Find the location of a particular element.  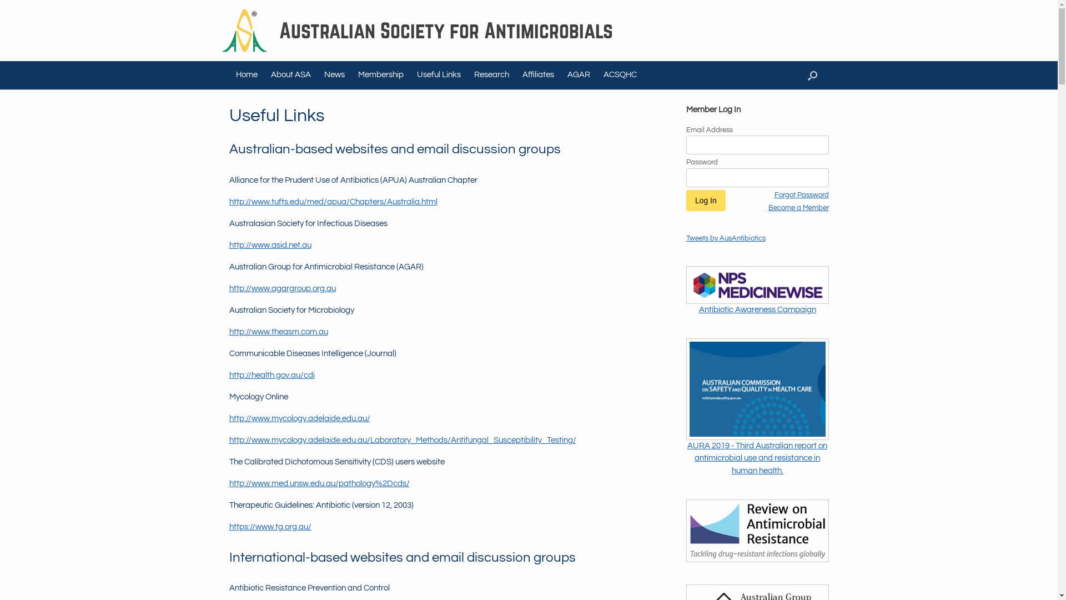

News is located at coordinates (334, 76).